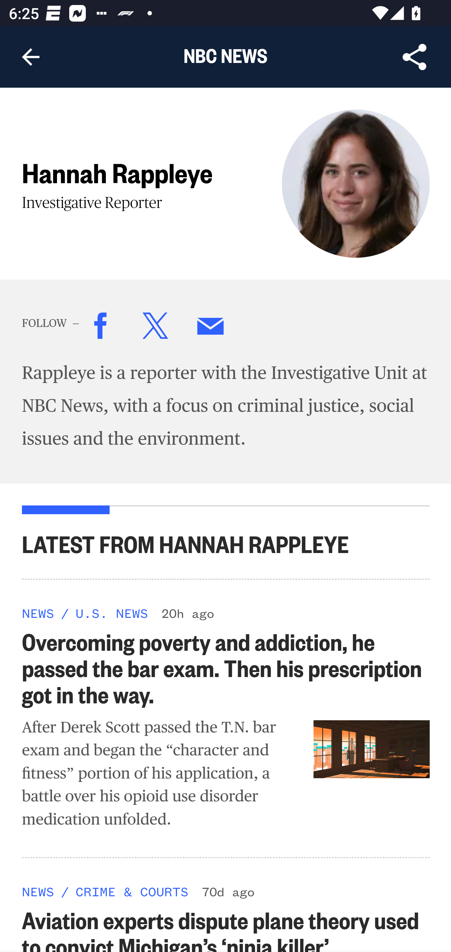  I want to click on CRIME & COURTS CRIME & COURTS CRIME & COURTS, so click(132, 891).